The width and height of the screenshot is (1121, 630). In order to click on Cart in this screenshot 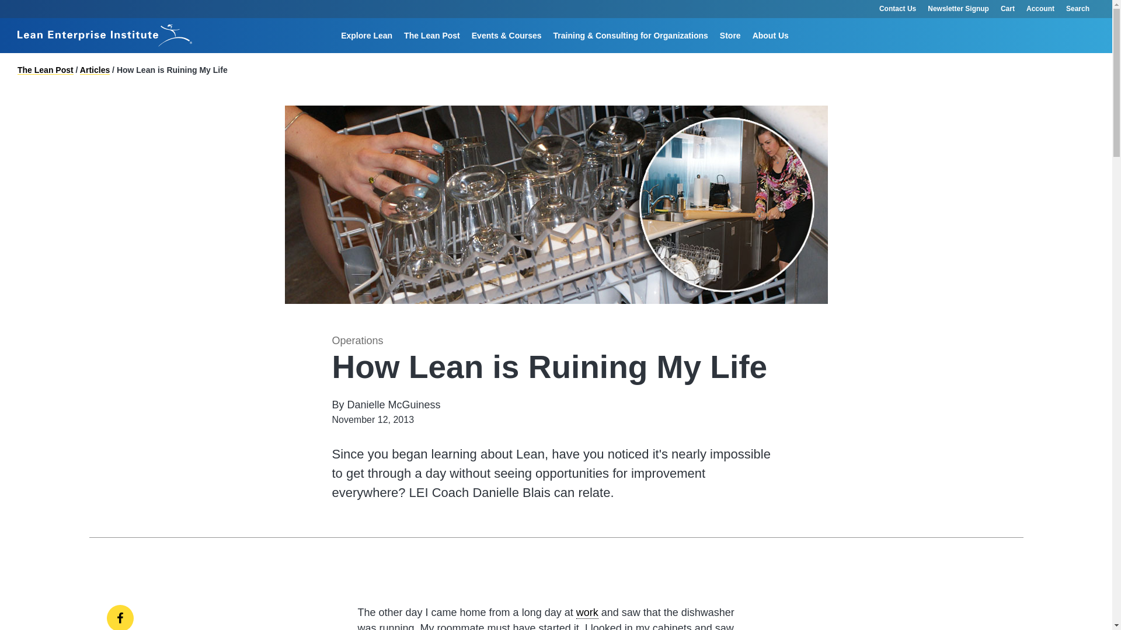, I will do `click(1008, 9)`.